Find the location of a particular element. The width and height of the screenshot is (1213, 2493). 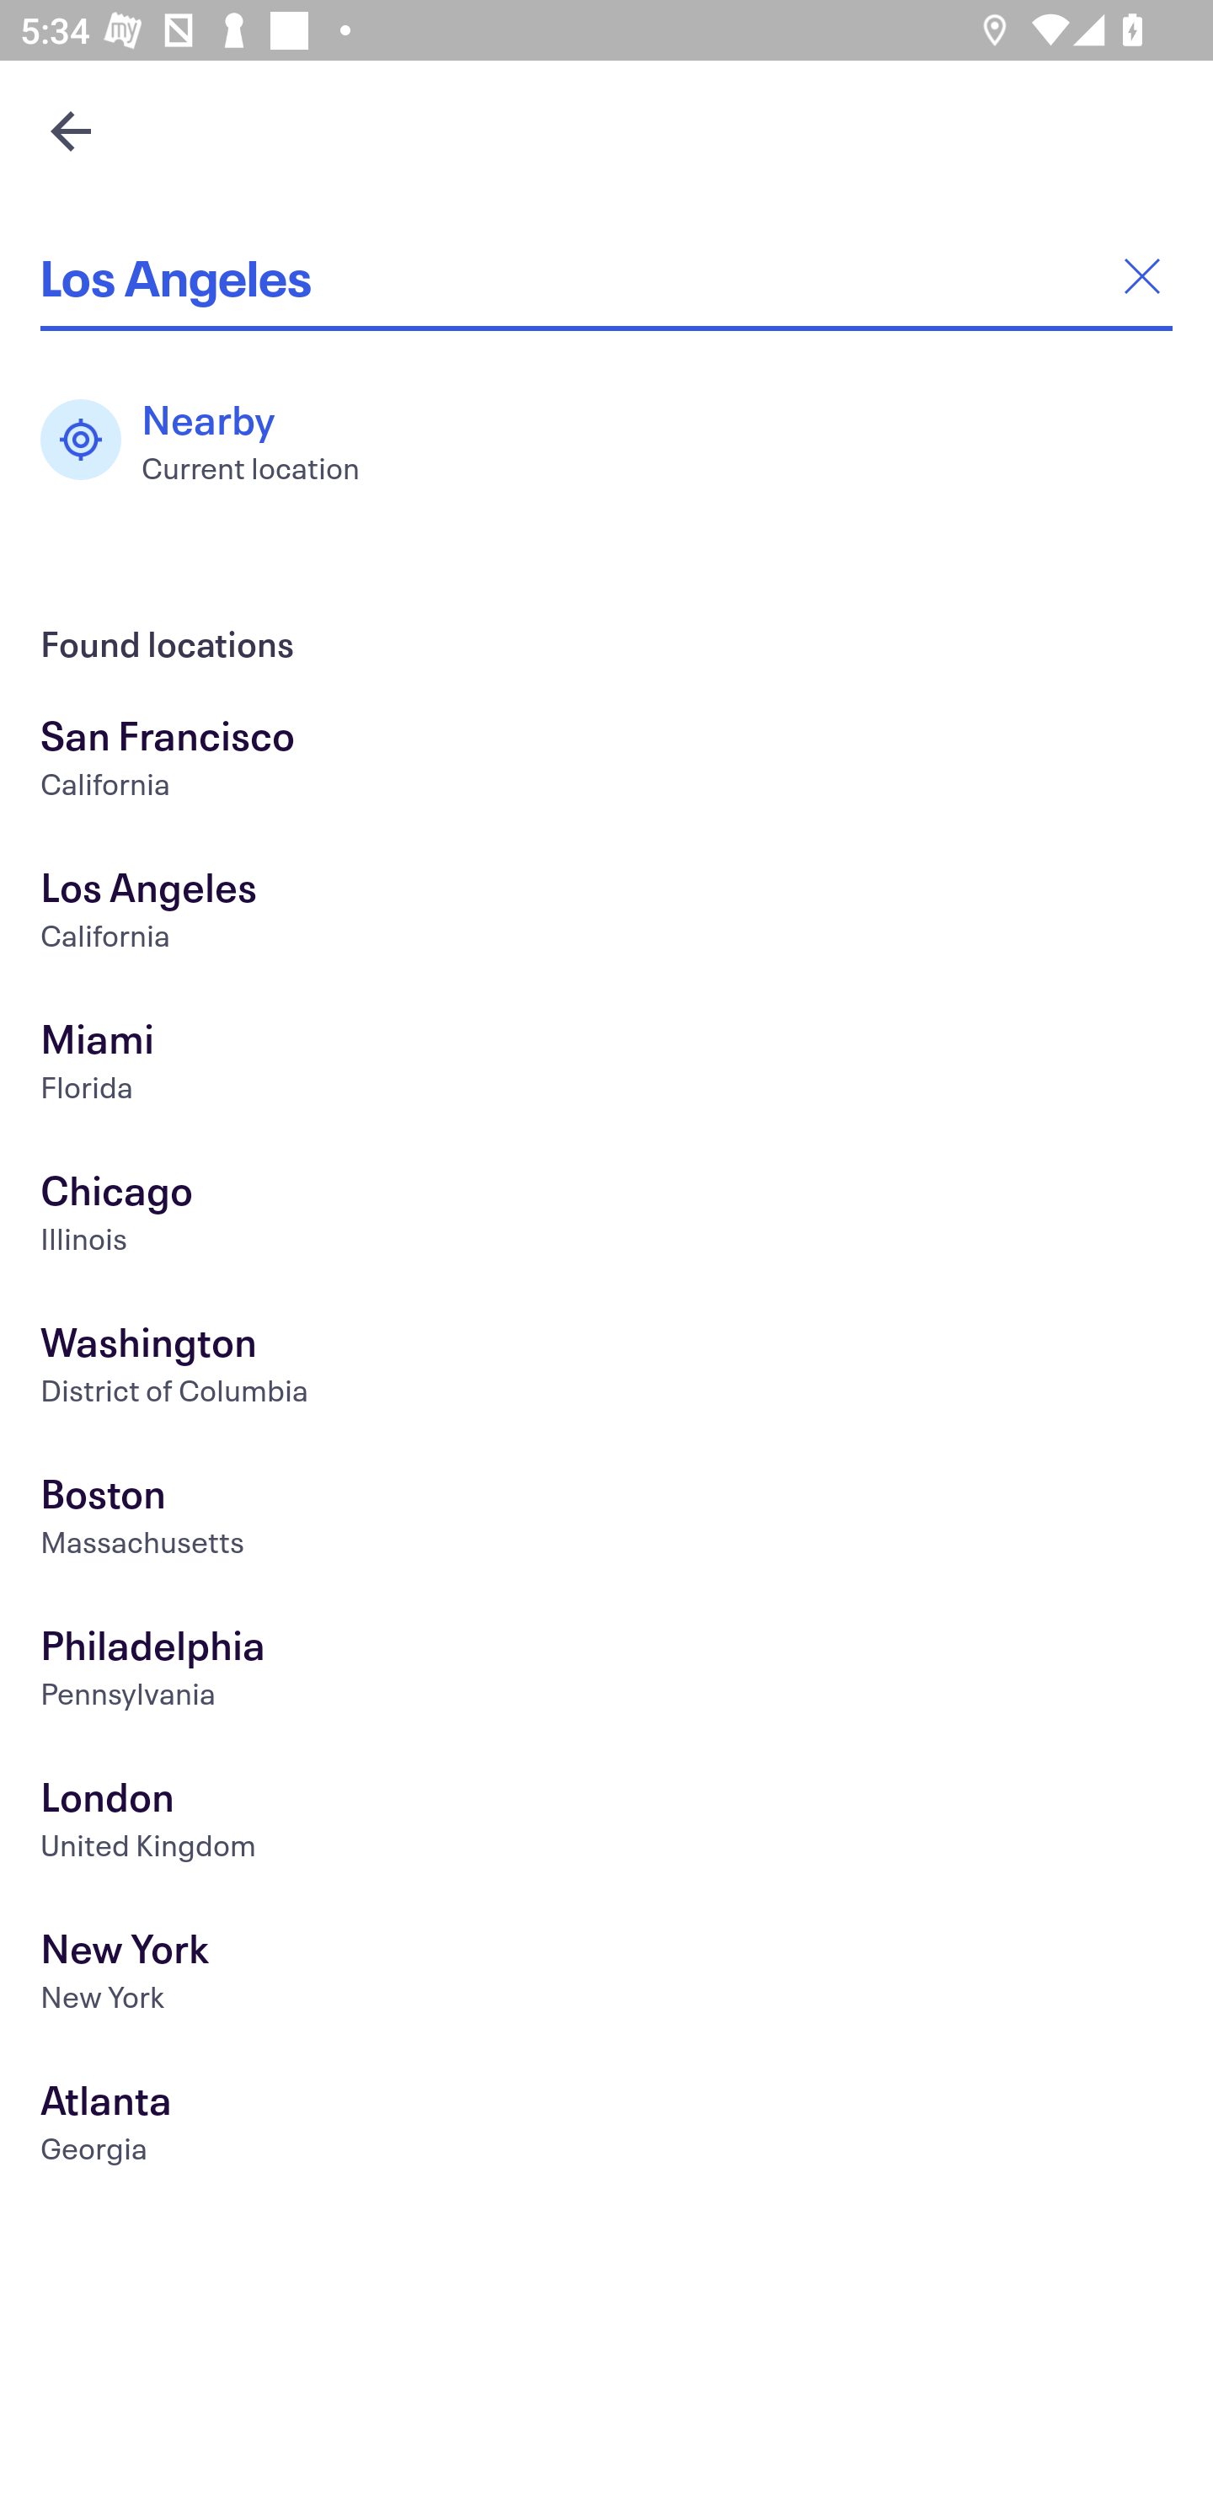

Washington District of Columbia is located at coordinates (606, 1369).